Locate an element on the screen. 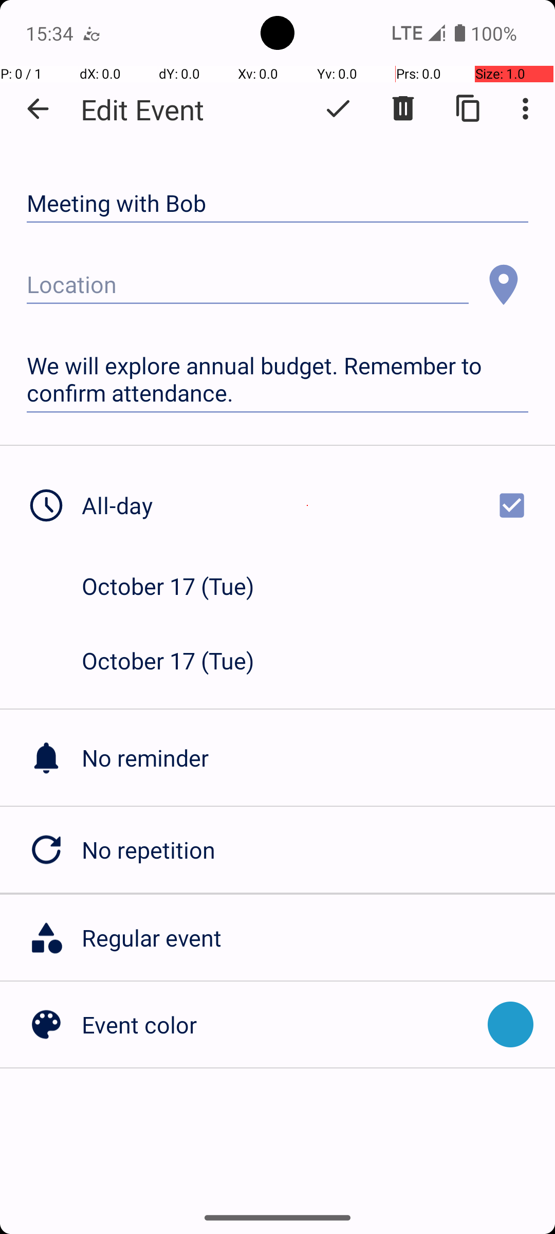  October 17 (Tue) is located at coordinates (179, 586).